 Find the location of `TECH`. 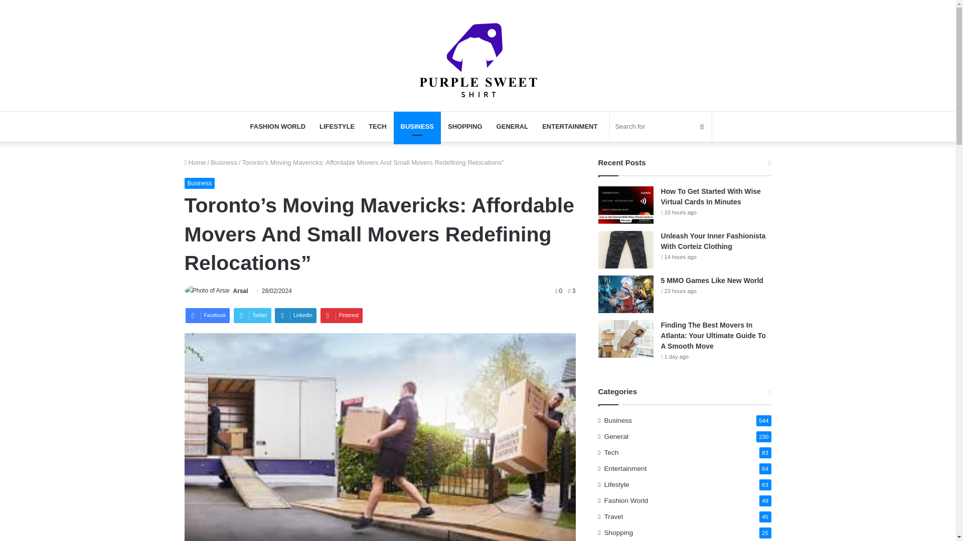

TECH is located at coordinates (377, 126).